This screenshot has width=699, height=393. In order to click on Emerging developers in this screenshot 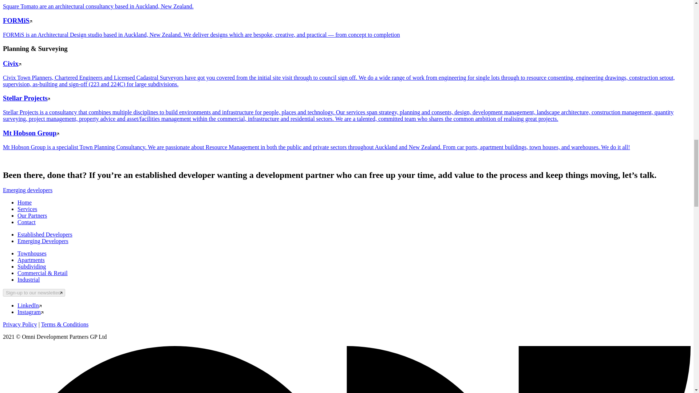, I will do `click(28, 190)`.